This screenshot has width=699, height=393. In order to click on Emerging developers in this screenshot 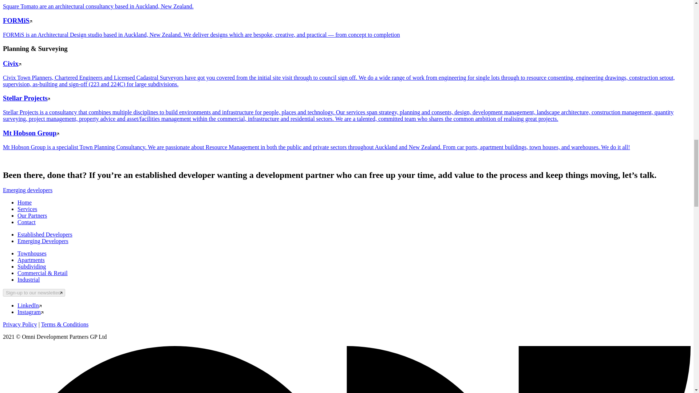, I will do `click(28, 190)`.